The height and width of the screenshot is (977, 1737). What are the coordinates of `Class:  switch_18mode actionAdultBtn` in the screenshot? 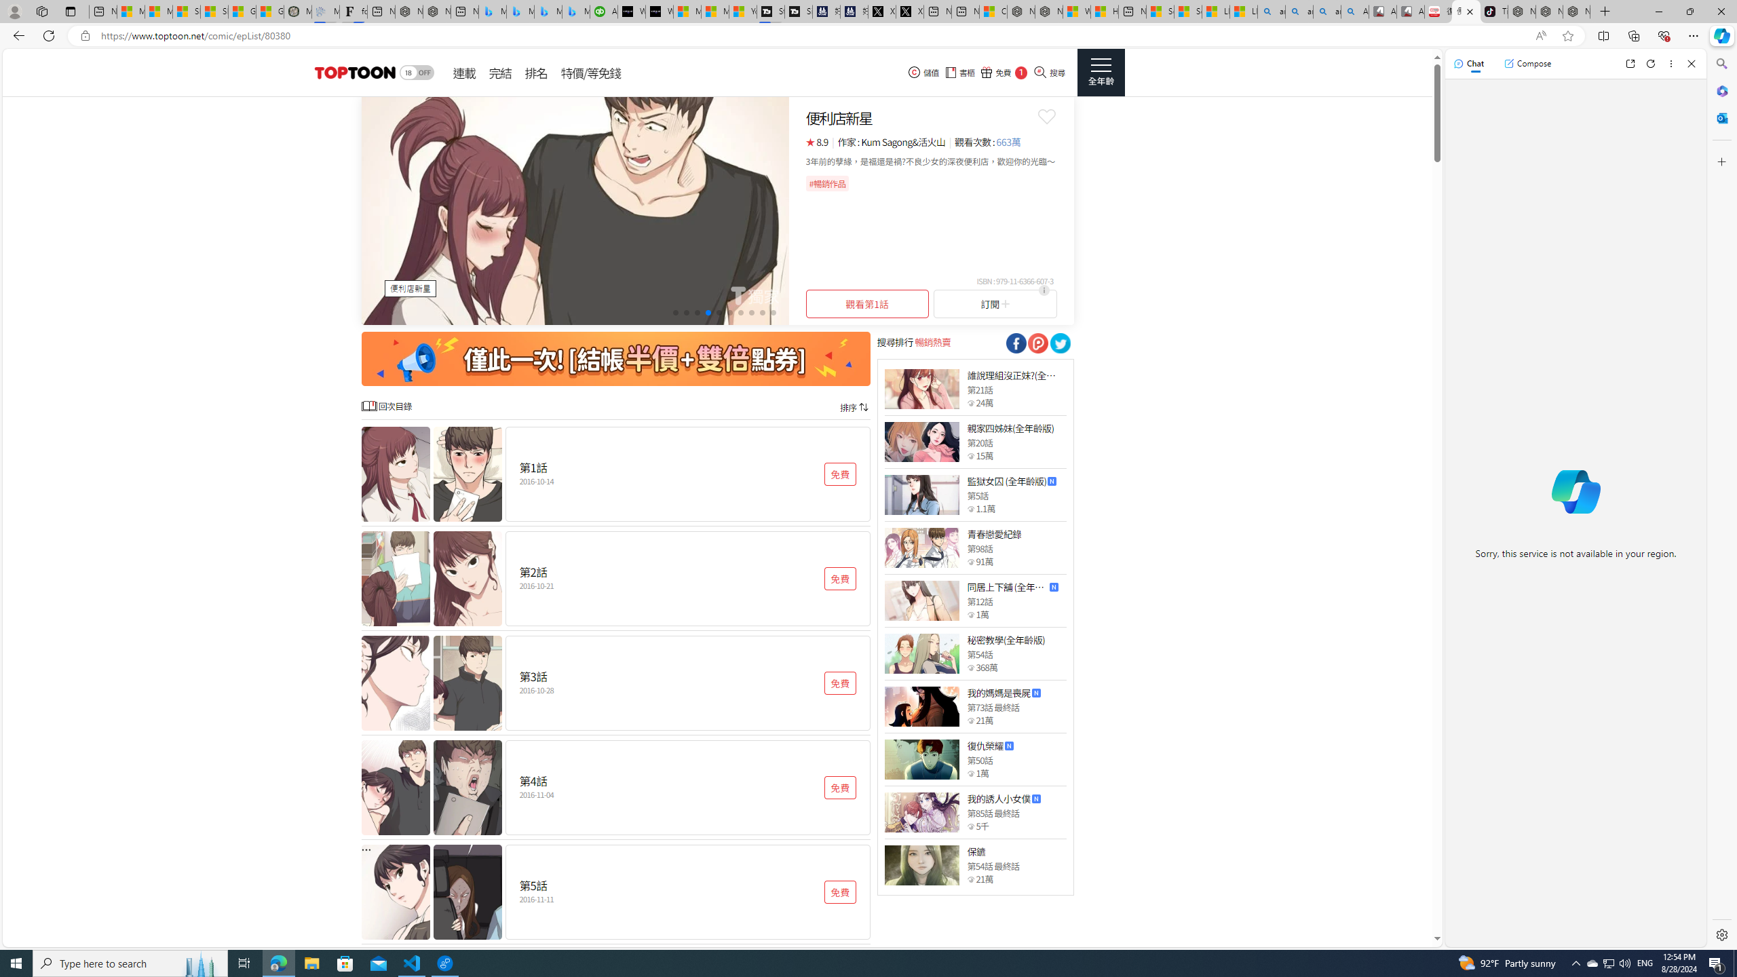 It's located at (417, 73).